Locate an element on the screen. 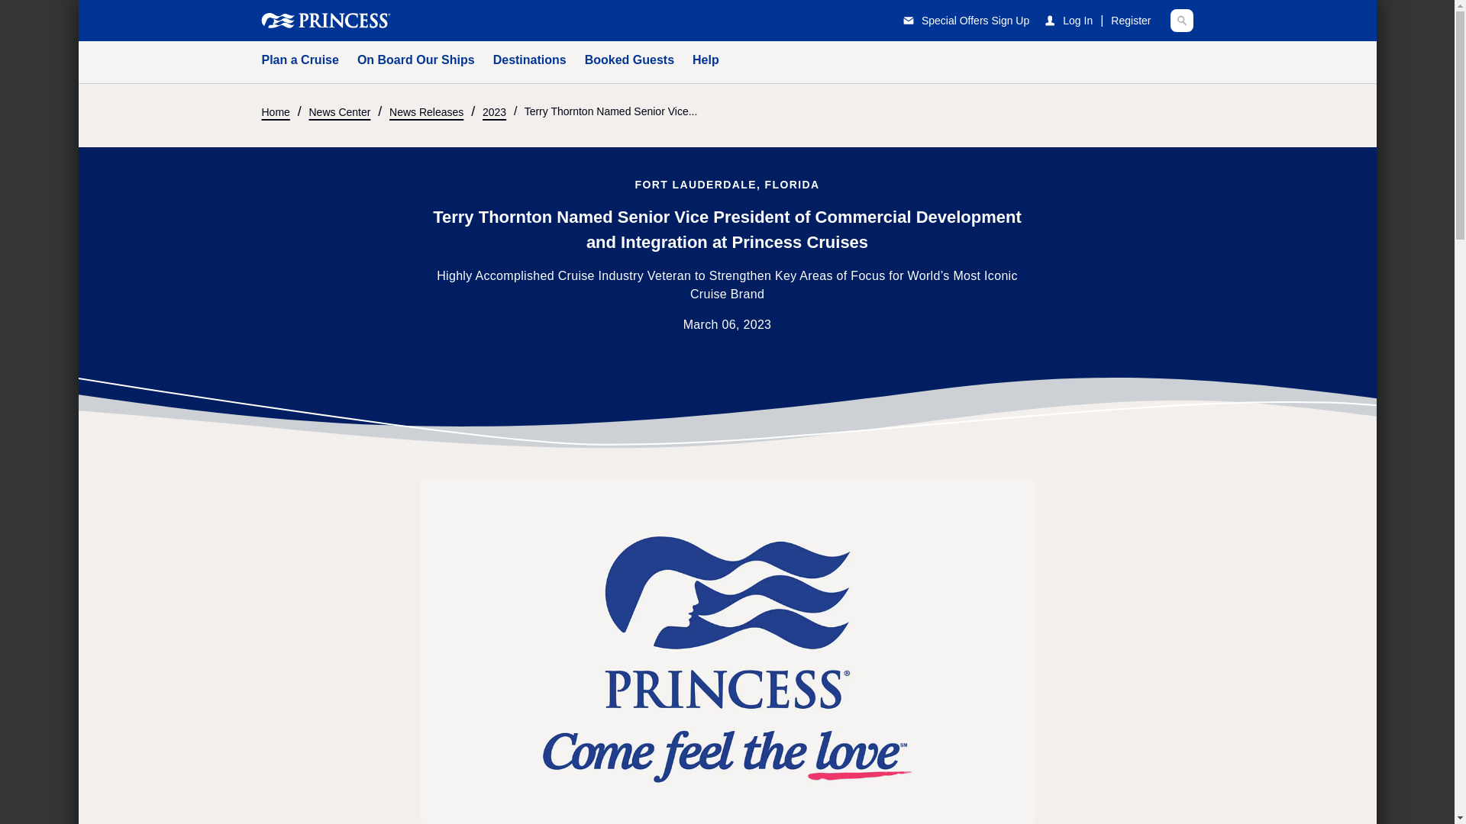 This screenshot has width=1466, height=824. Register is located at coordinates (1131, 21).